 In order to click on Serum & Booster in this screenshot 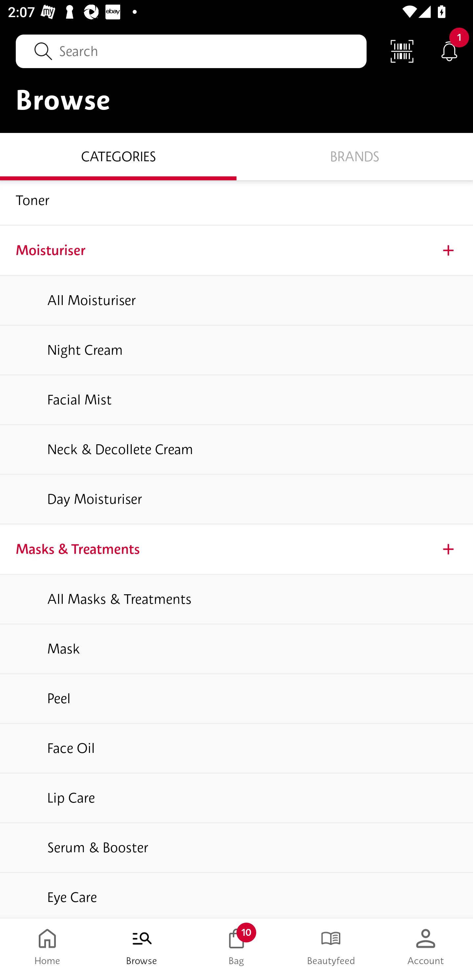, I will do `click(236, 848)`.